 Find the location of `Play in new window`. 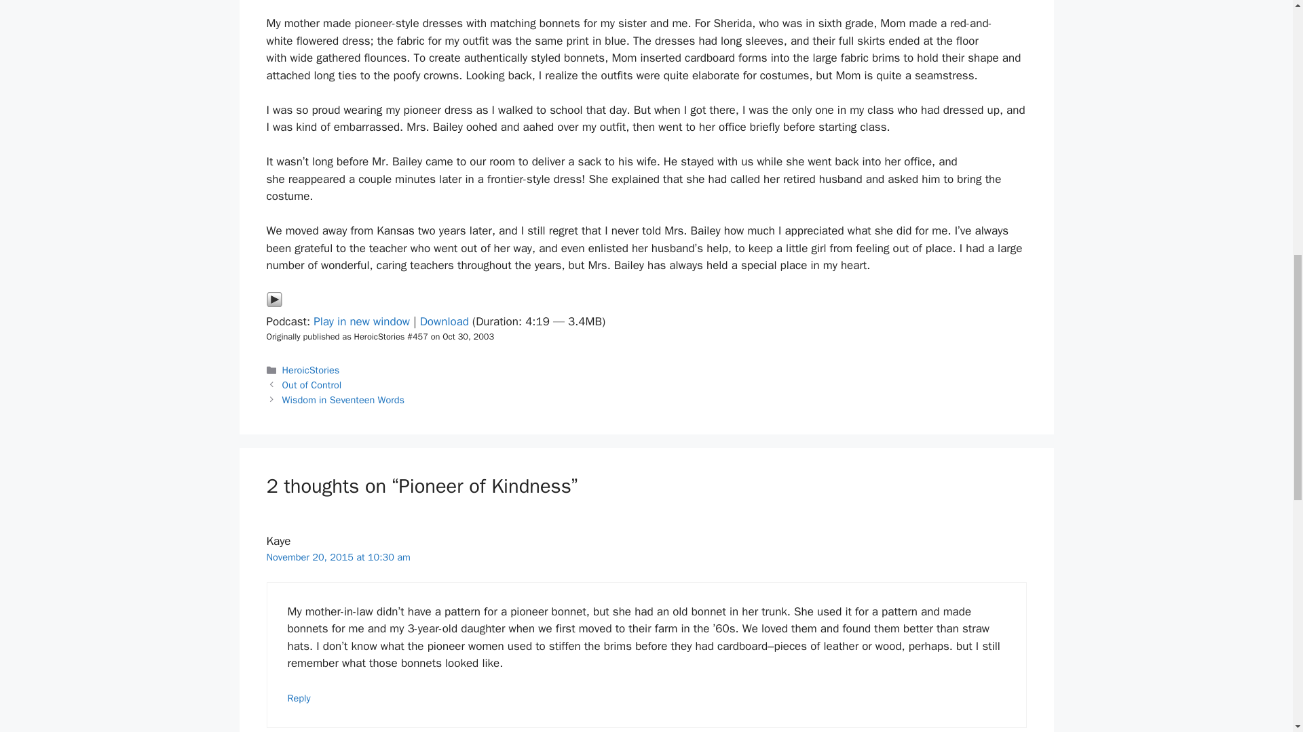

Play in new window is located at coordinates (362, 321).